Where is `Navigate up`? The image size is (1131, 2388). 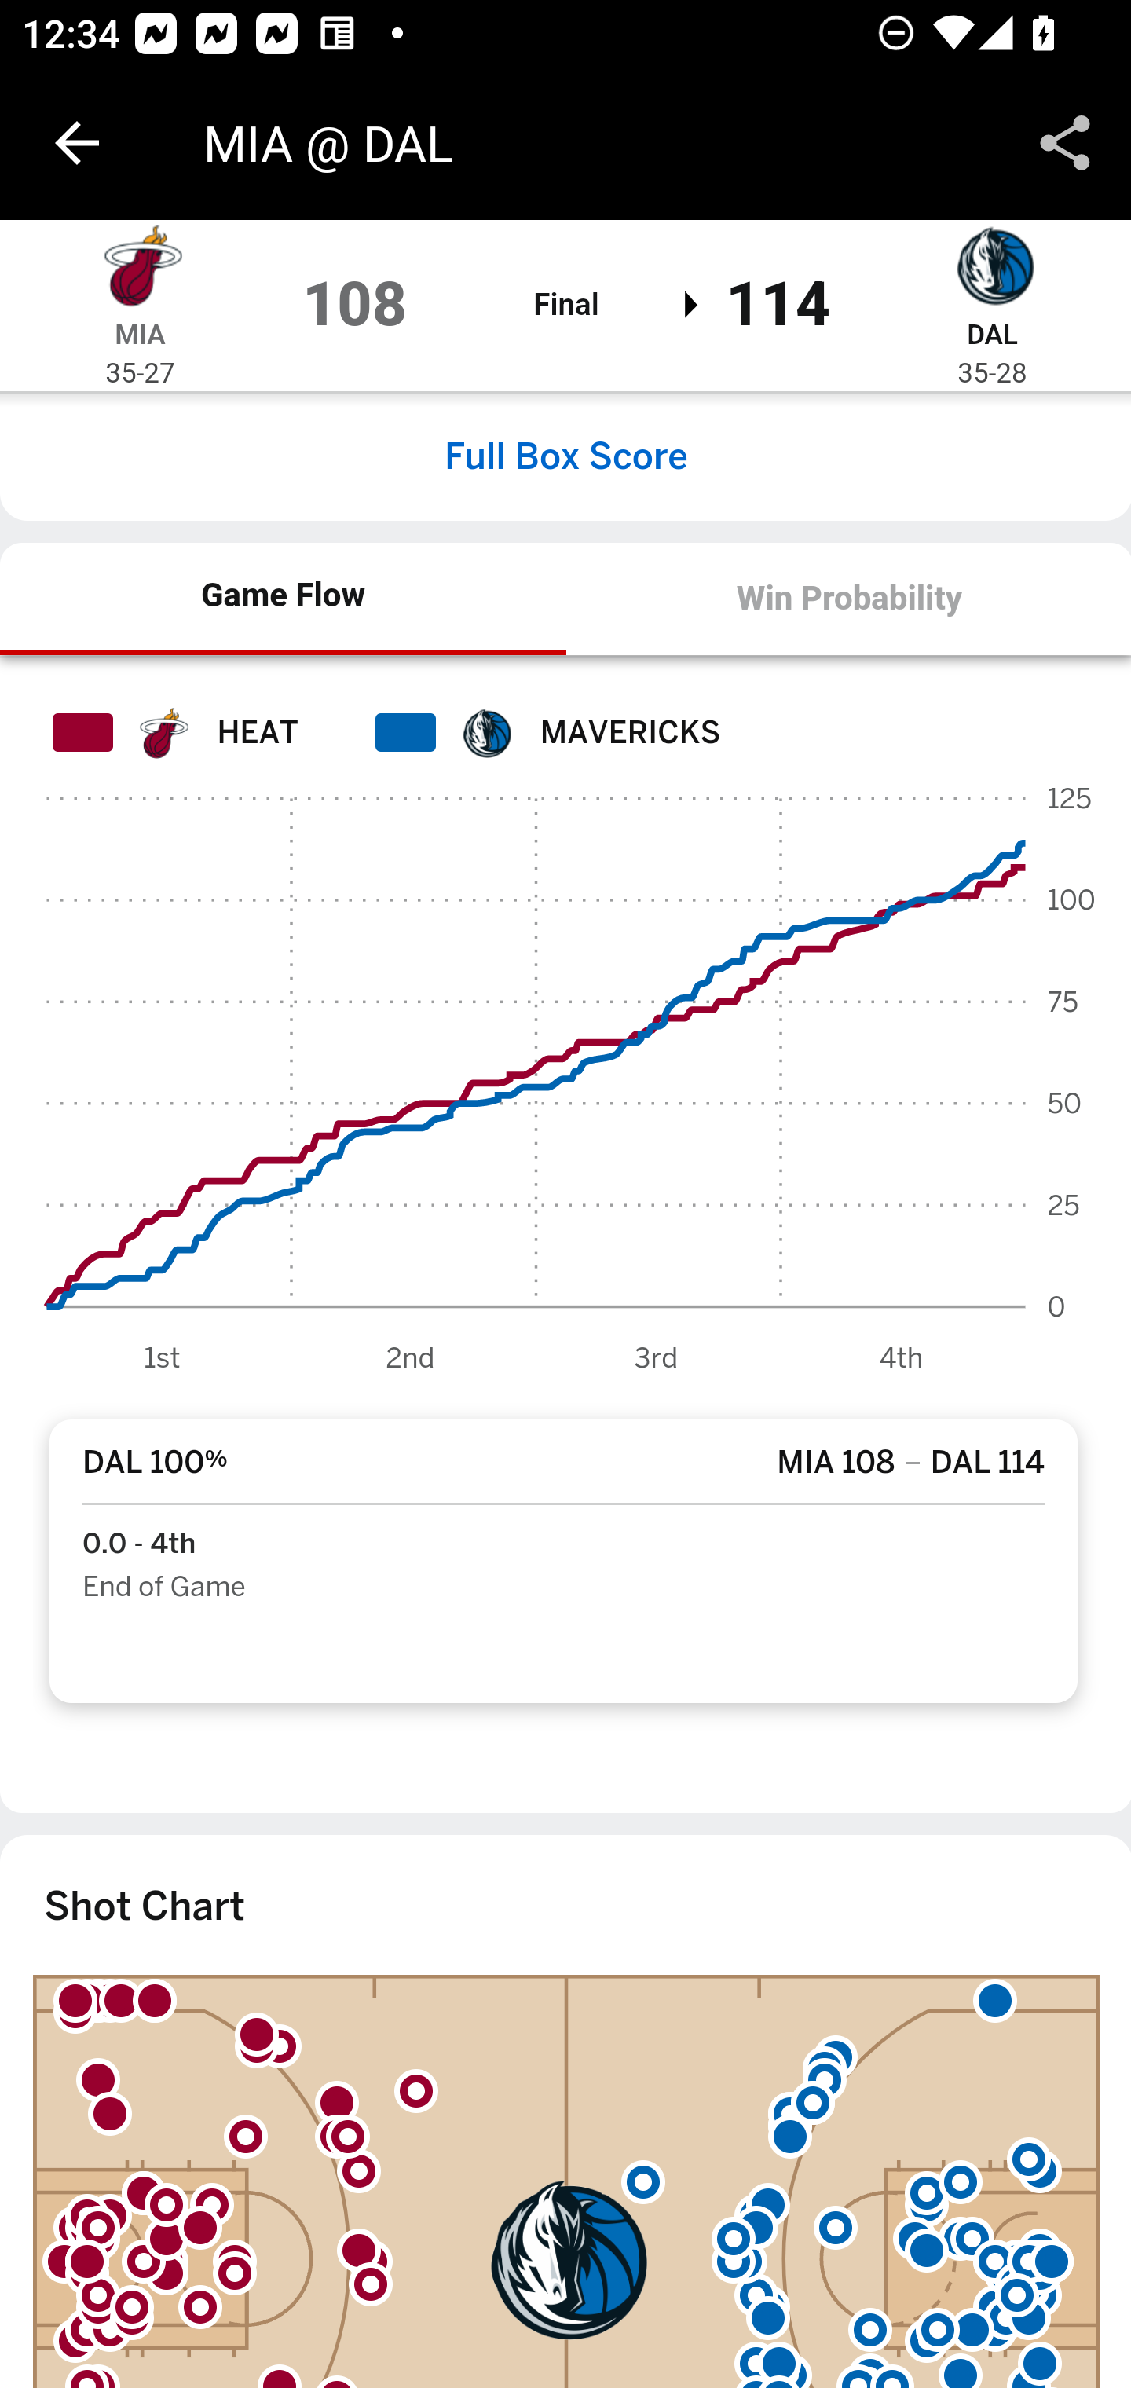
Navigate up is located at coordinates (77, 143).